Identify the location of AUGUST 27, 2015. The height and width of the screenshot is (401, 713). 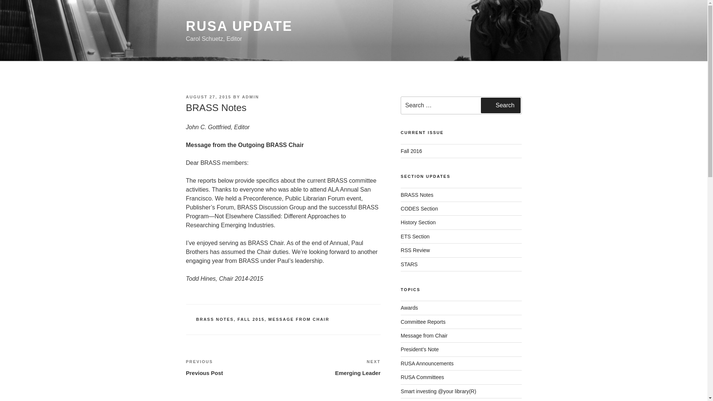
(419, 209).